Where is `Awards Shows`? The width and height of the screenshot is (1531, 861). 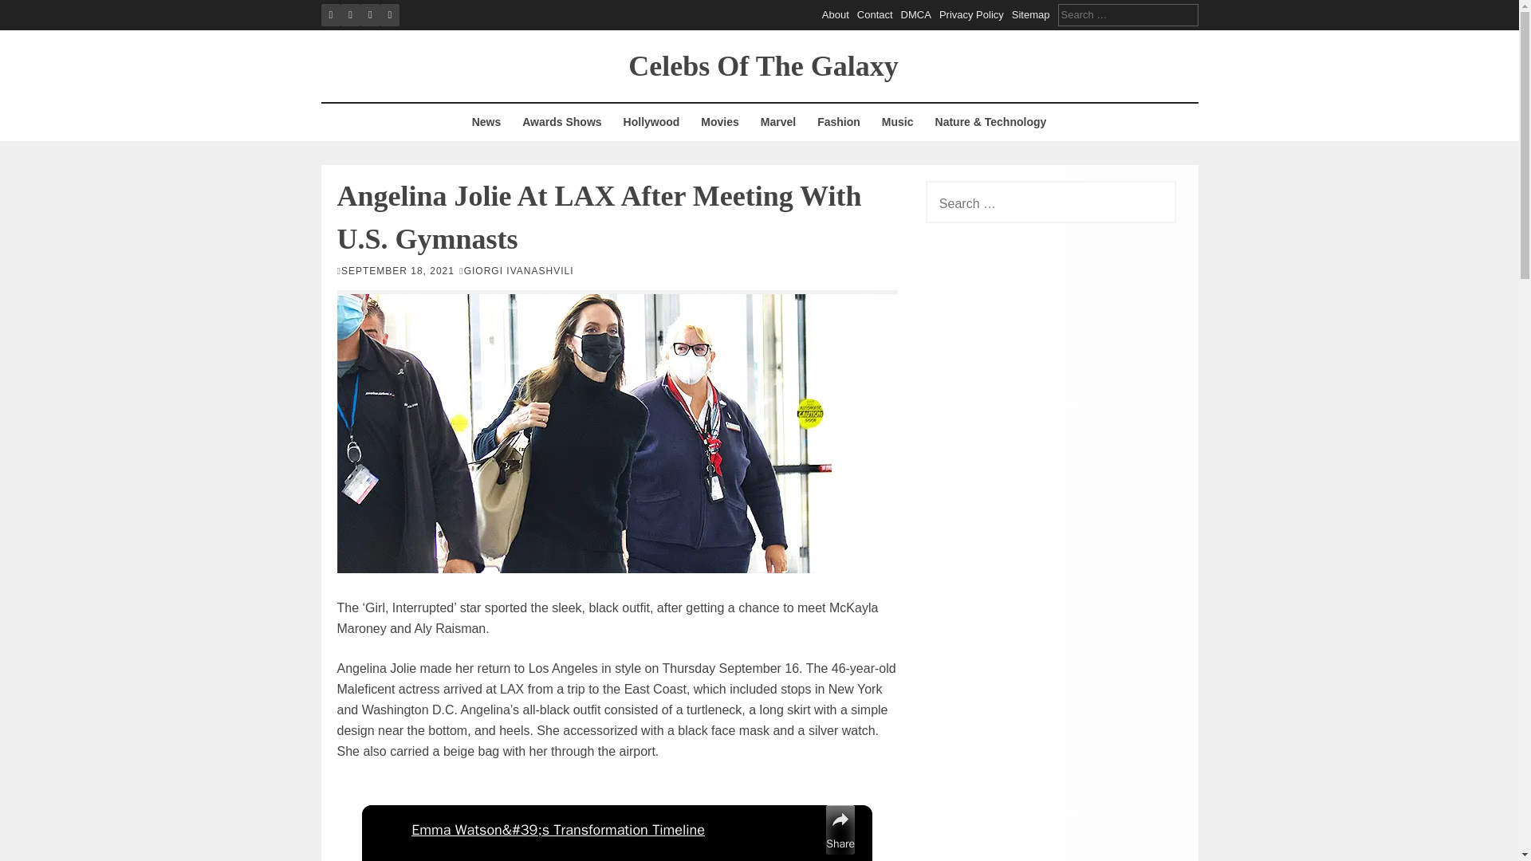 Awards Shows is located at coordinates (561, 122).